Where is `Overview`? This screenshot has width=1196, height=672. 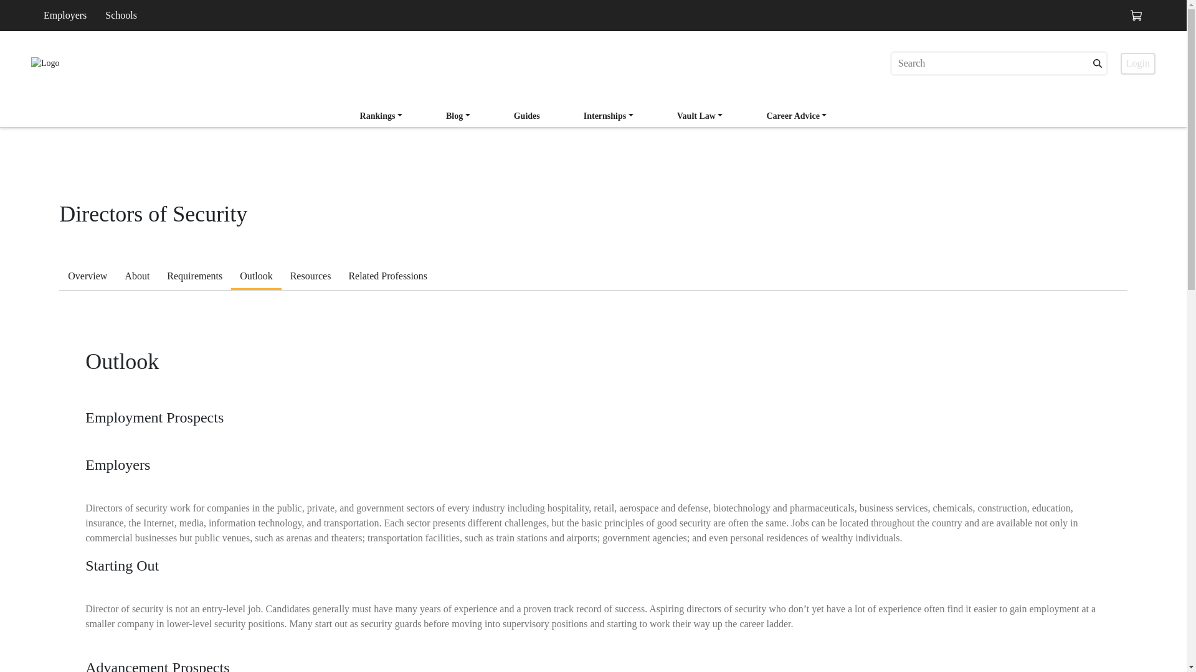 Overview is located at coordinates (1137, 63).